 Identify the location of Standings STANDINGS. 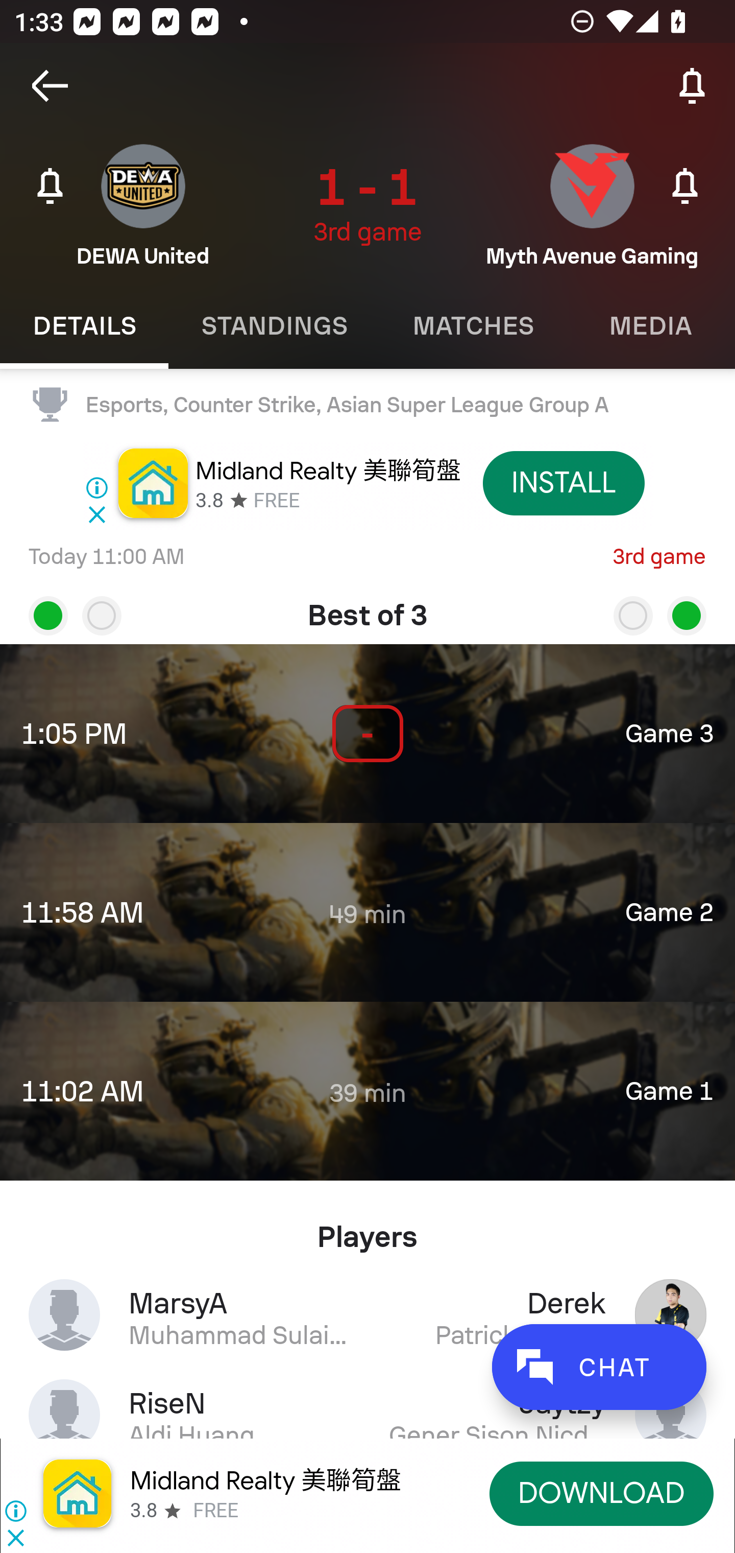
(274, 326).